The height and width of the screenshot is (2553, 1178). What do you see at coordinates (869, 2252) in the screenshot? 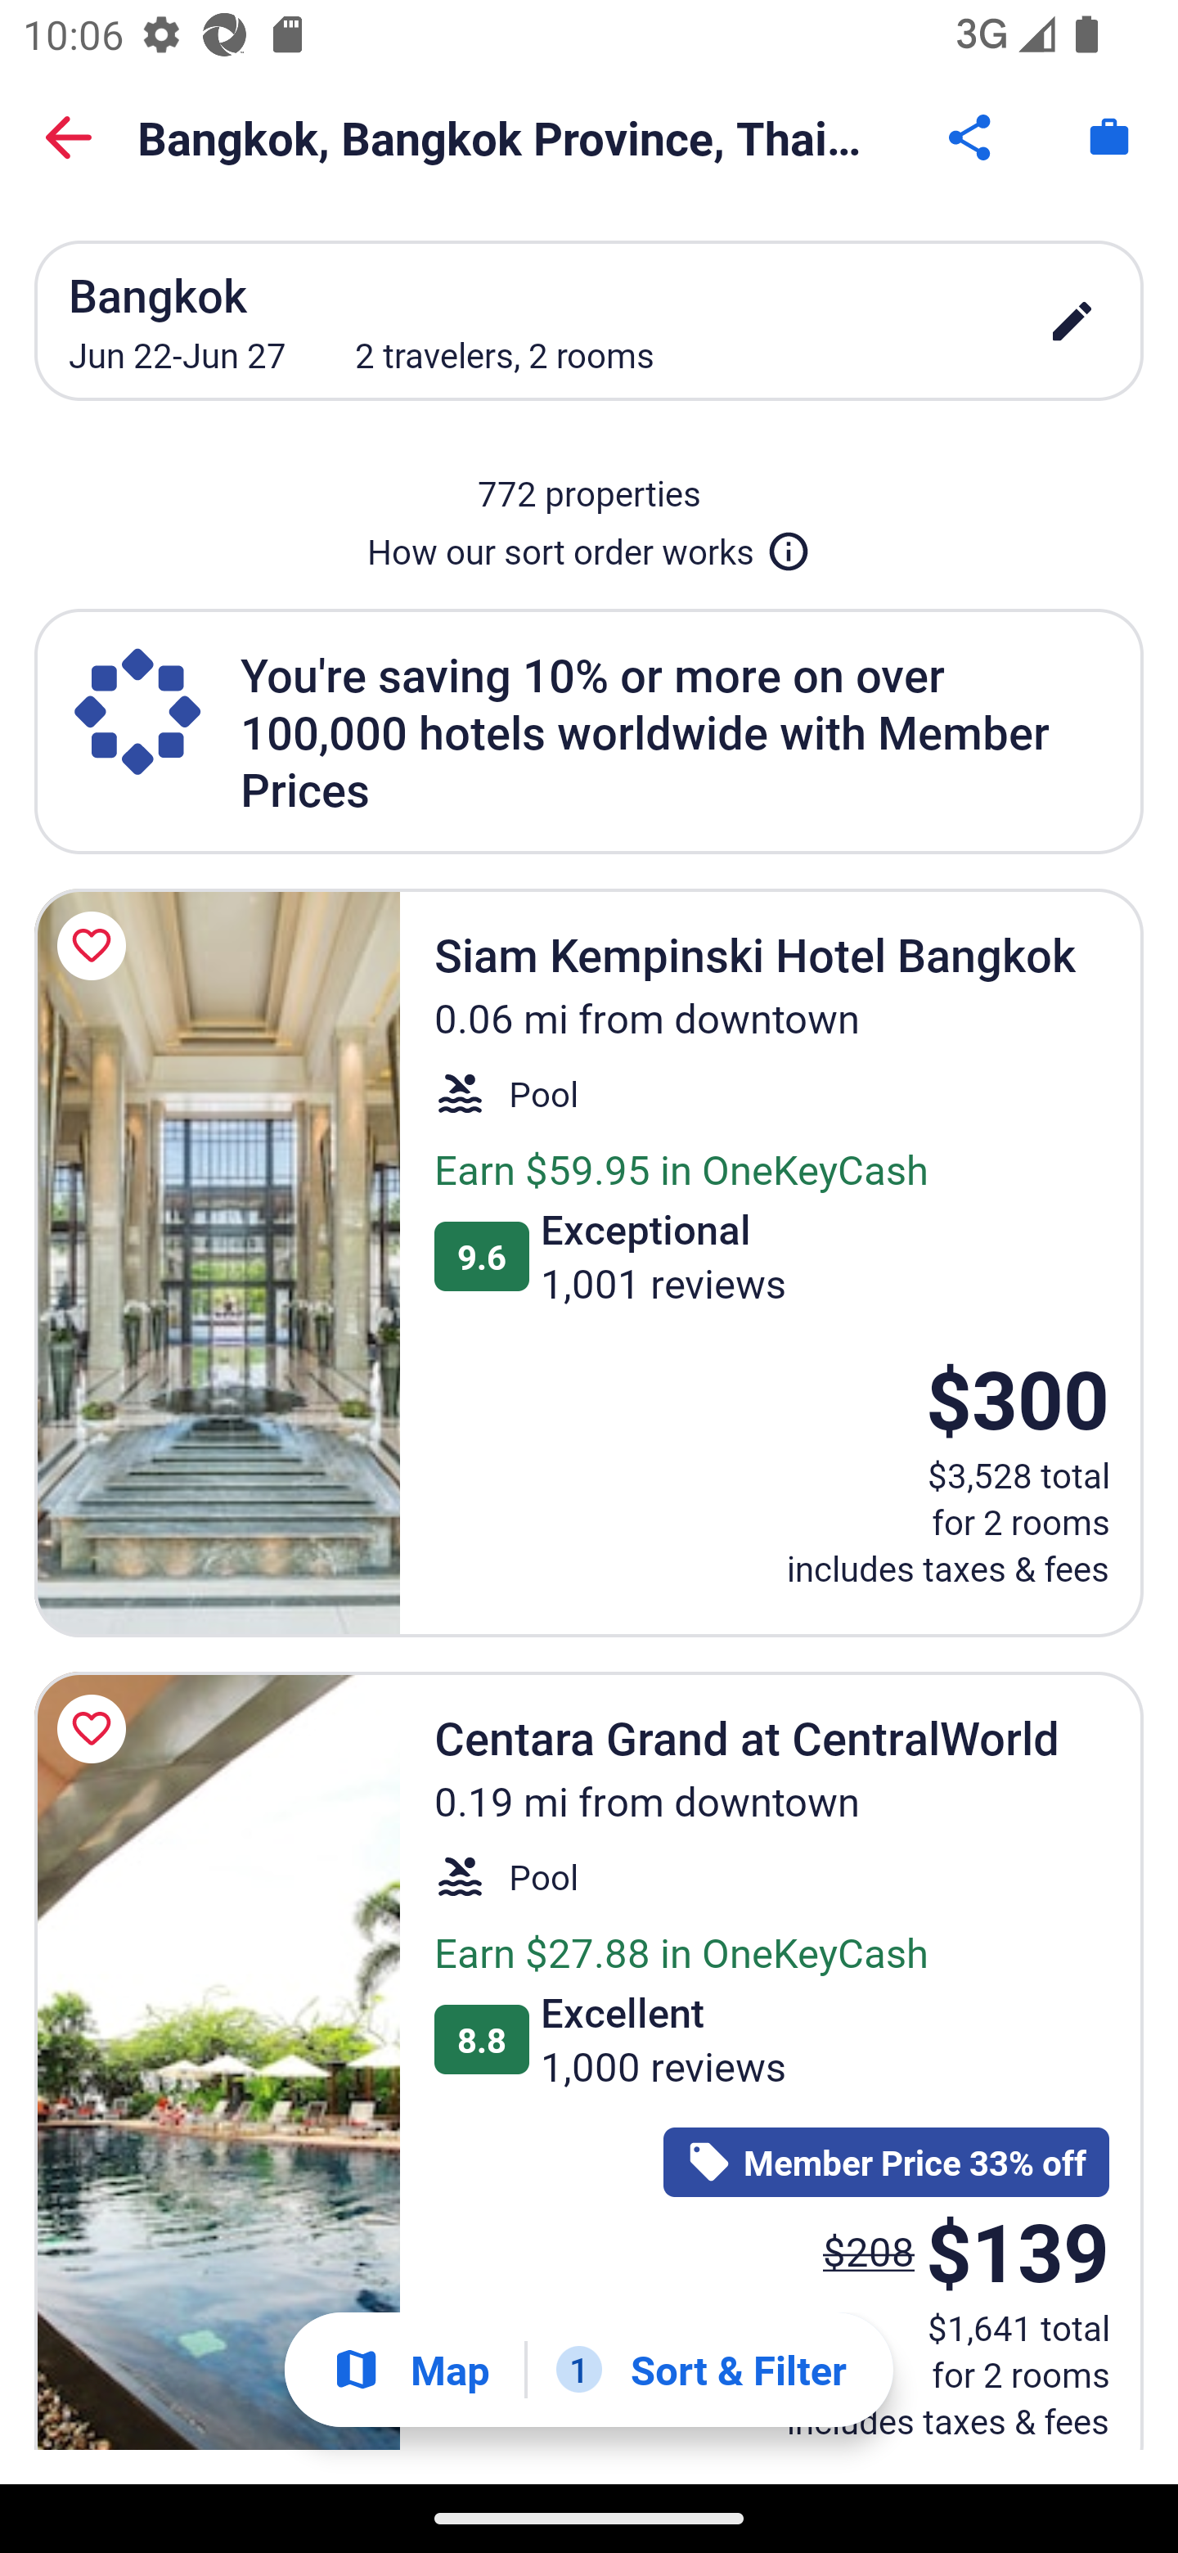
I see `$208 The price was $208` at bounding box center [869, 2252].